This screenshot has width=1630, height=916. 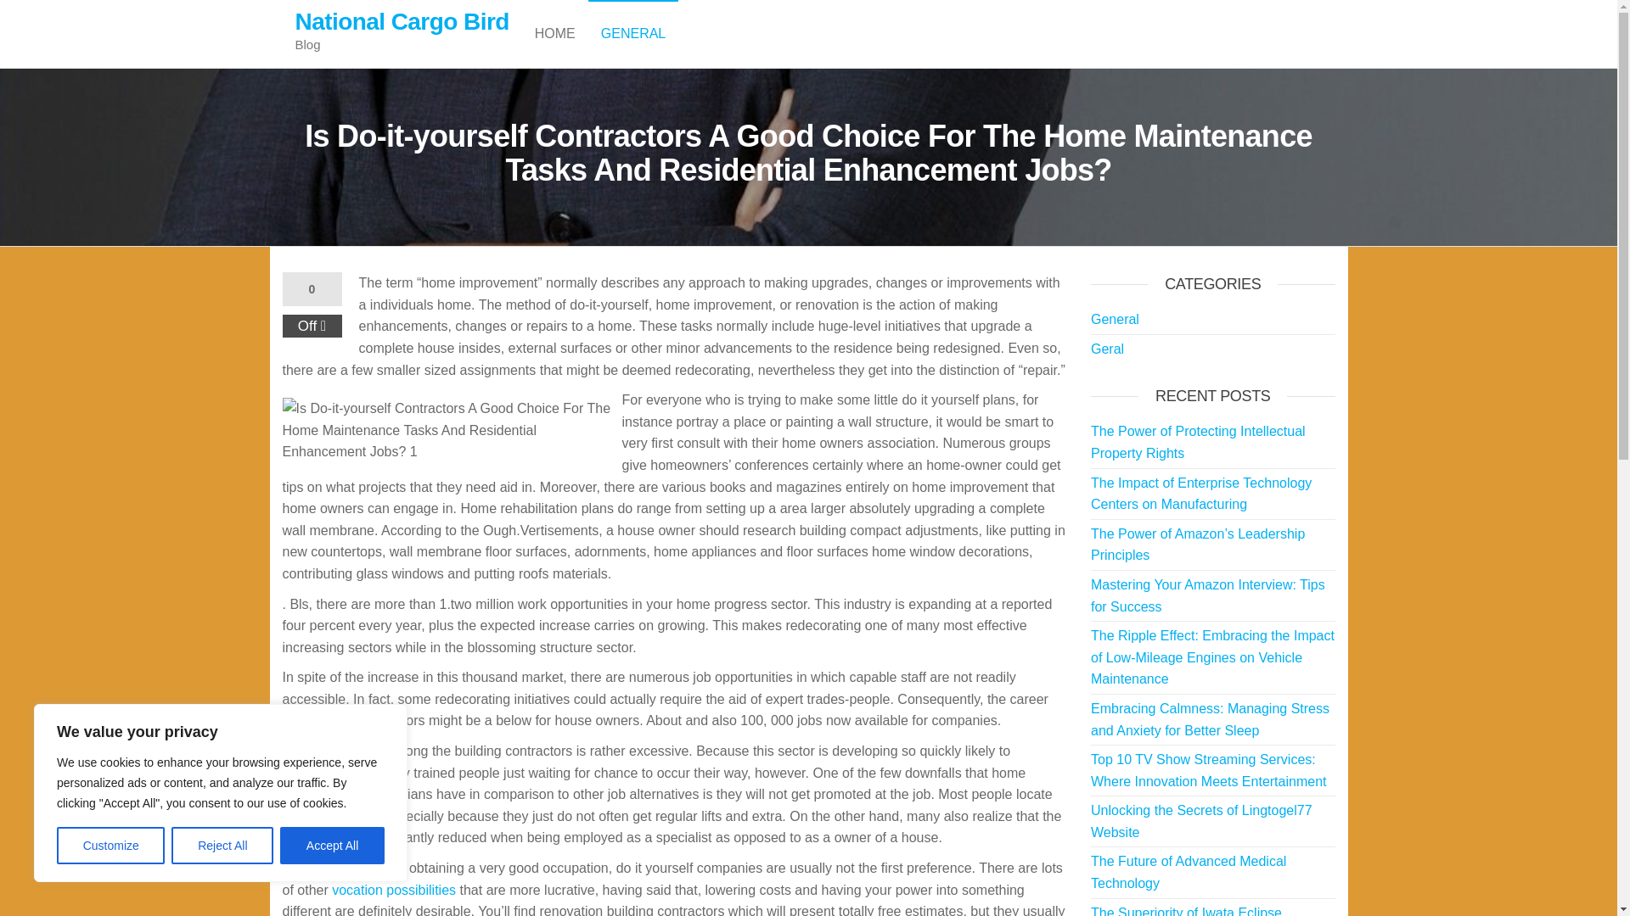 I want to click on The Power of Protecting Intellectual Property Rights, so click(x=1197, y=443).